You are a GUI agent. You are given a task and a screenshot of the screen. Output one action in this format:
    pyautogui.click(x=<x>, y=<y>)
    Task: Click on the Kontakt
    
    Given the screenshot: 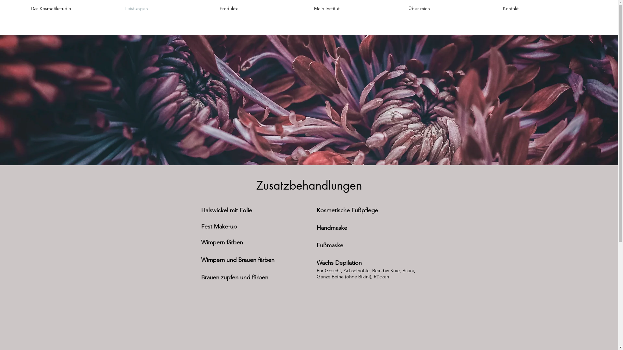 What is the action you would take?
    pyautogui.click(x=545, y=8)
    